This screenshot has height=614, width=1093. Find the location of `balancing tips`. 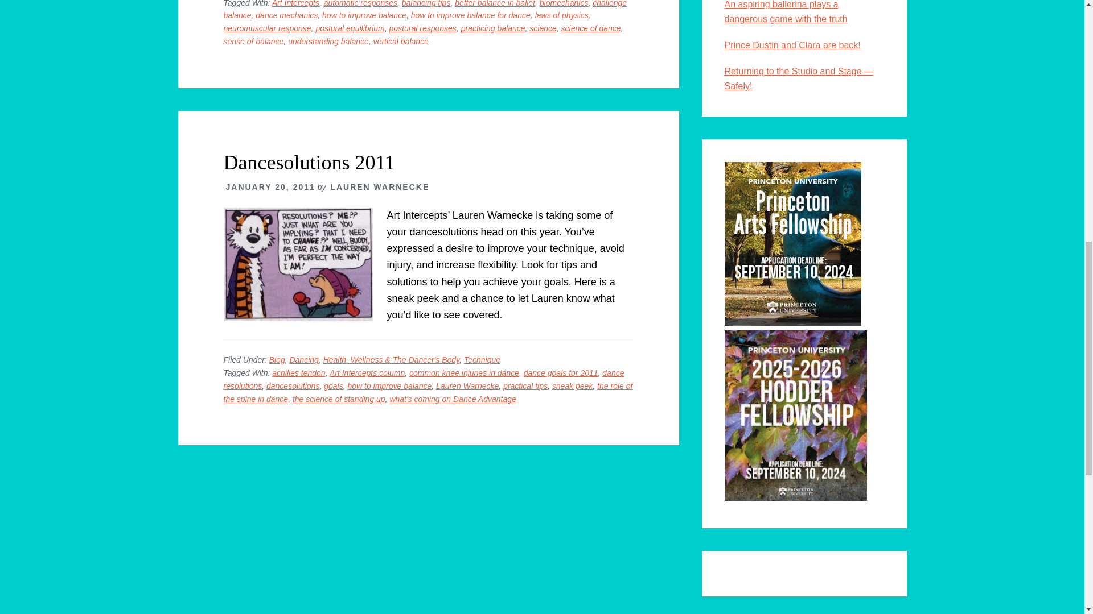

balancing tips is located at coordinates (426, 3).